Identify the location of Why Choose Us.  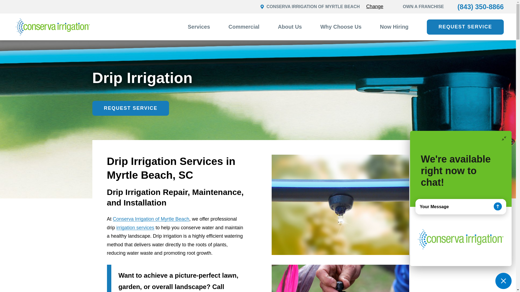
(341, 27).